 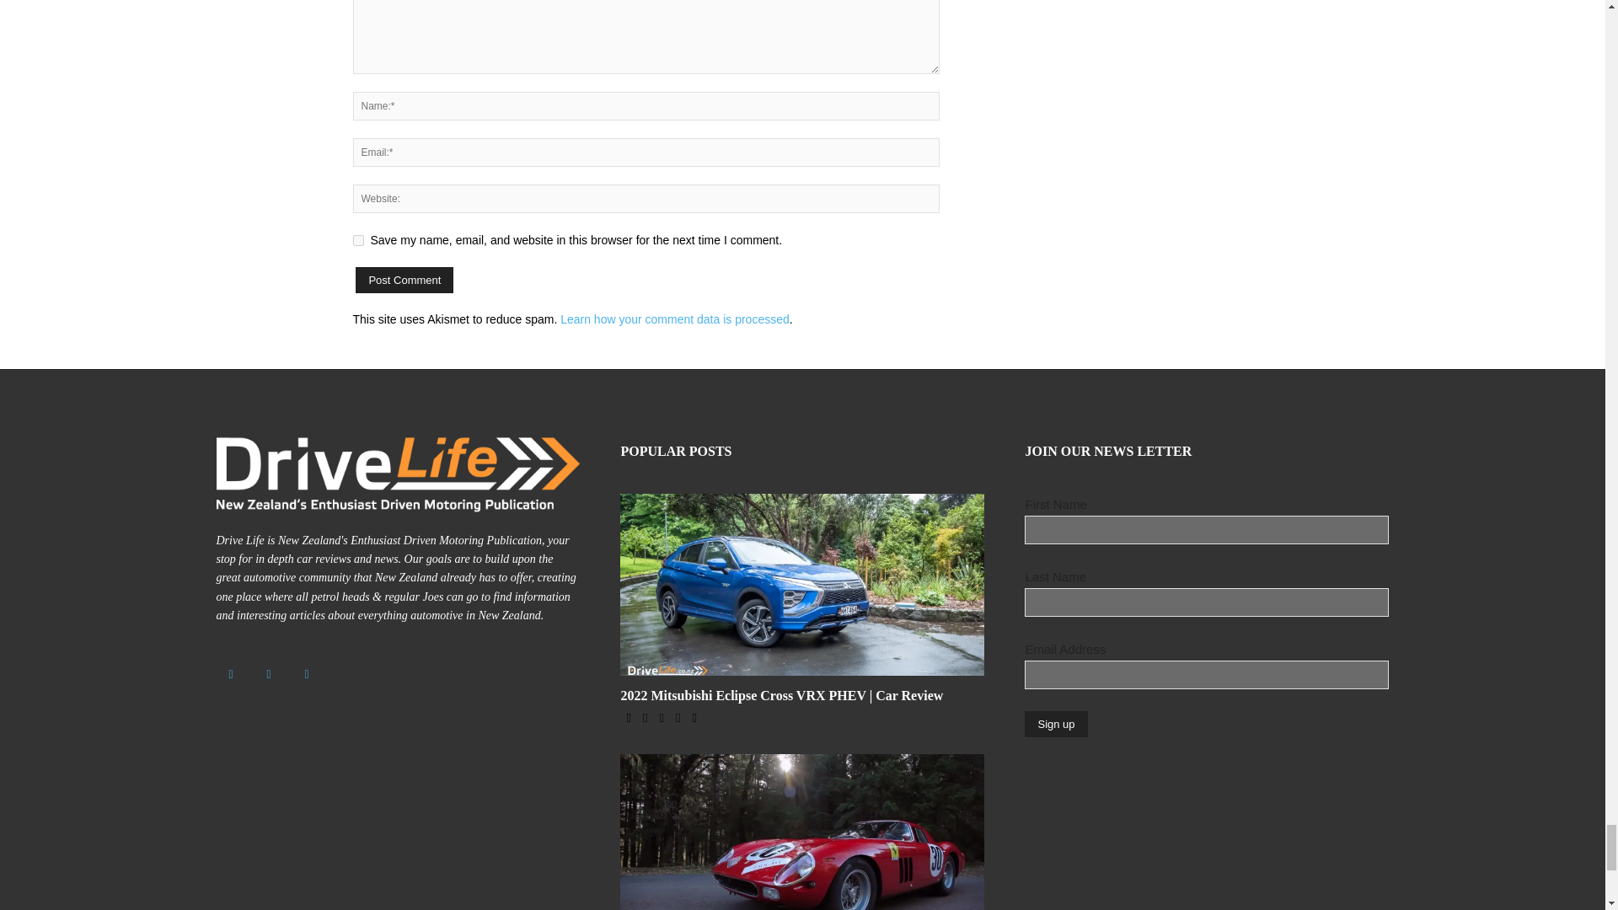 What do you see at coordinates (357, 239) in the screenshot?
I see `yes` at bounding box center [357, 239].